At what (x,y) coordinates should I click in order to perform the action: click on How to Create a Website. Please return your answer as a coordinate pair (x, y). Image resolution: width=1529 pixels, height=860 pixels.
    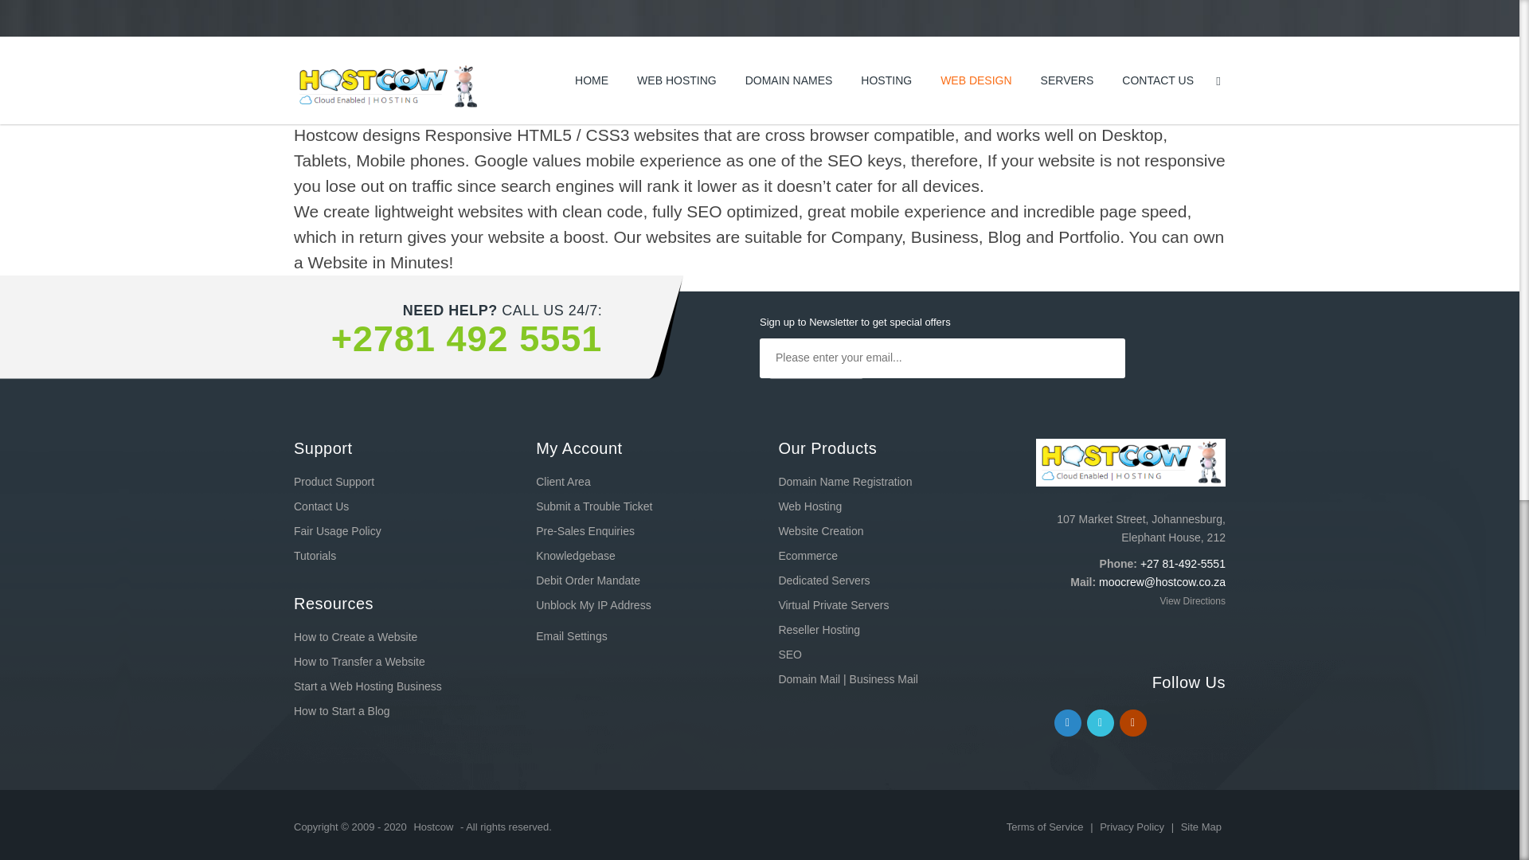
    Looking at the image, I should click on (355, 636).